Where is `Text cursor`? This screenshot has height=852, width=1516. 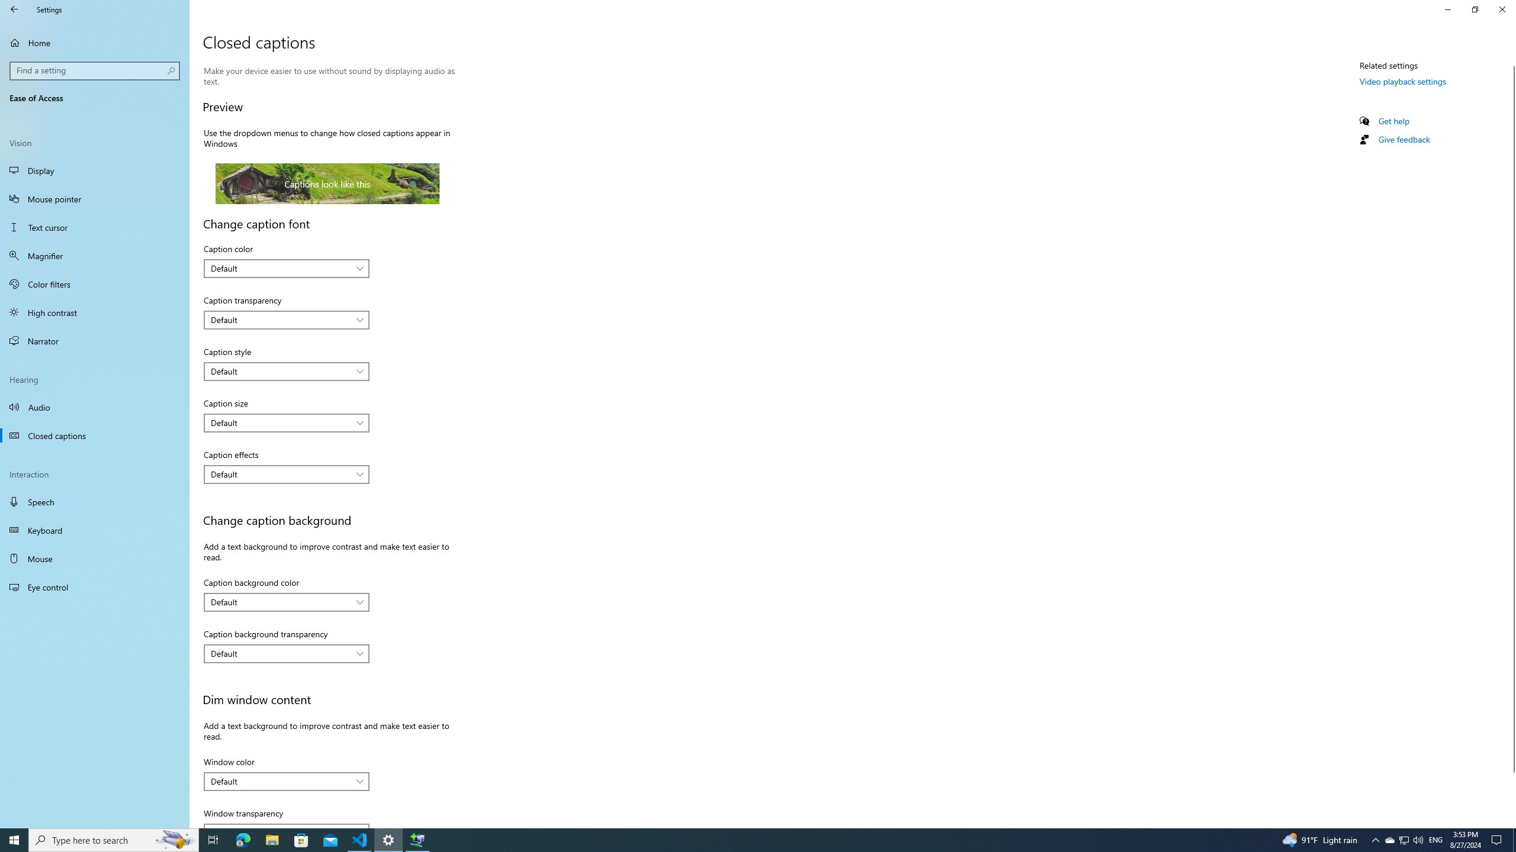
Text cursor is located at coordinates (95, 227).